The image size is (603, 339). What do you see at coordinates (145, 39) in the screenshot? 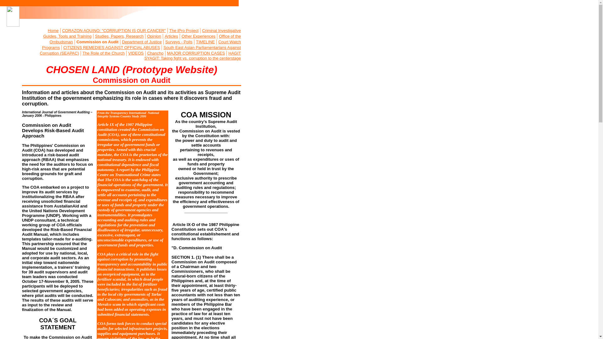
I see `Office of the Ombudsman` at bounding box center [145, 39].